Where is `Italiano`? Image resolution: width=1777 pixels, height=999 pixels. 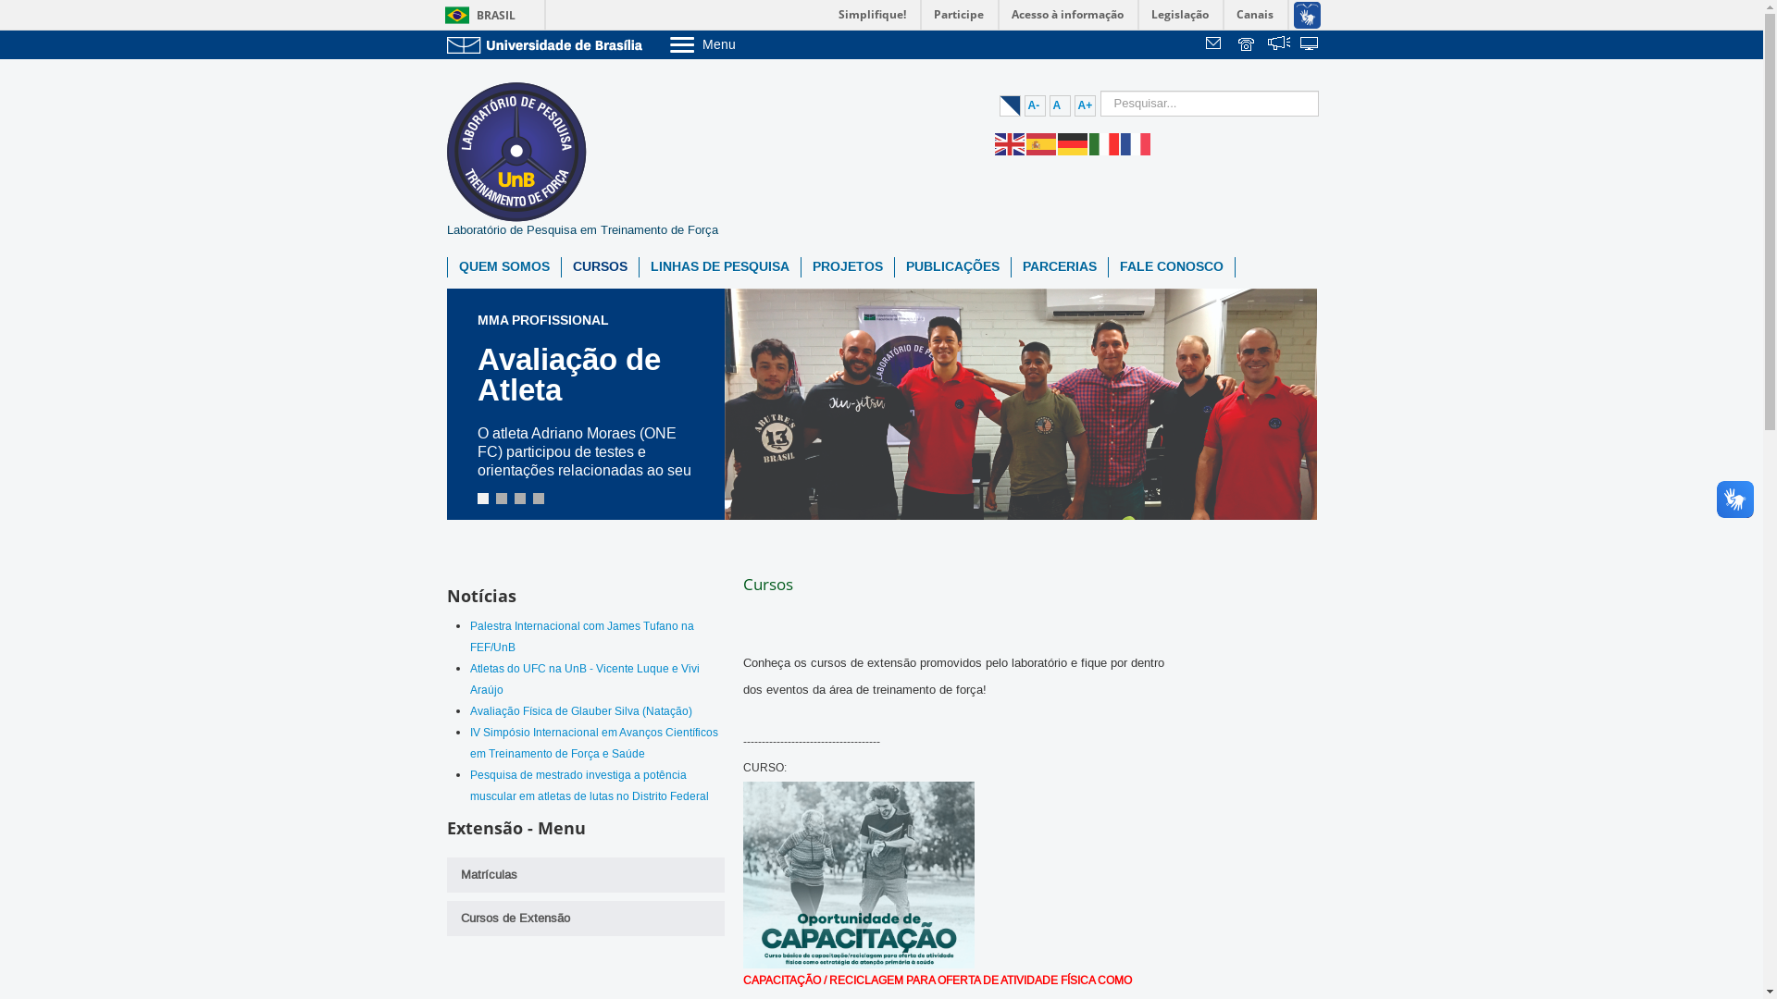
Italiano is located at coordinates (1104, 143).